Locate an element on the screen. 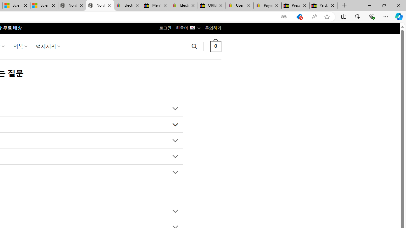 The height and width of the screenshot is (228, 406). Nordace - FAQ is located at coordinates (100, 6).